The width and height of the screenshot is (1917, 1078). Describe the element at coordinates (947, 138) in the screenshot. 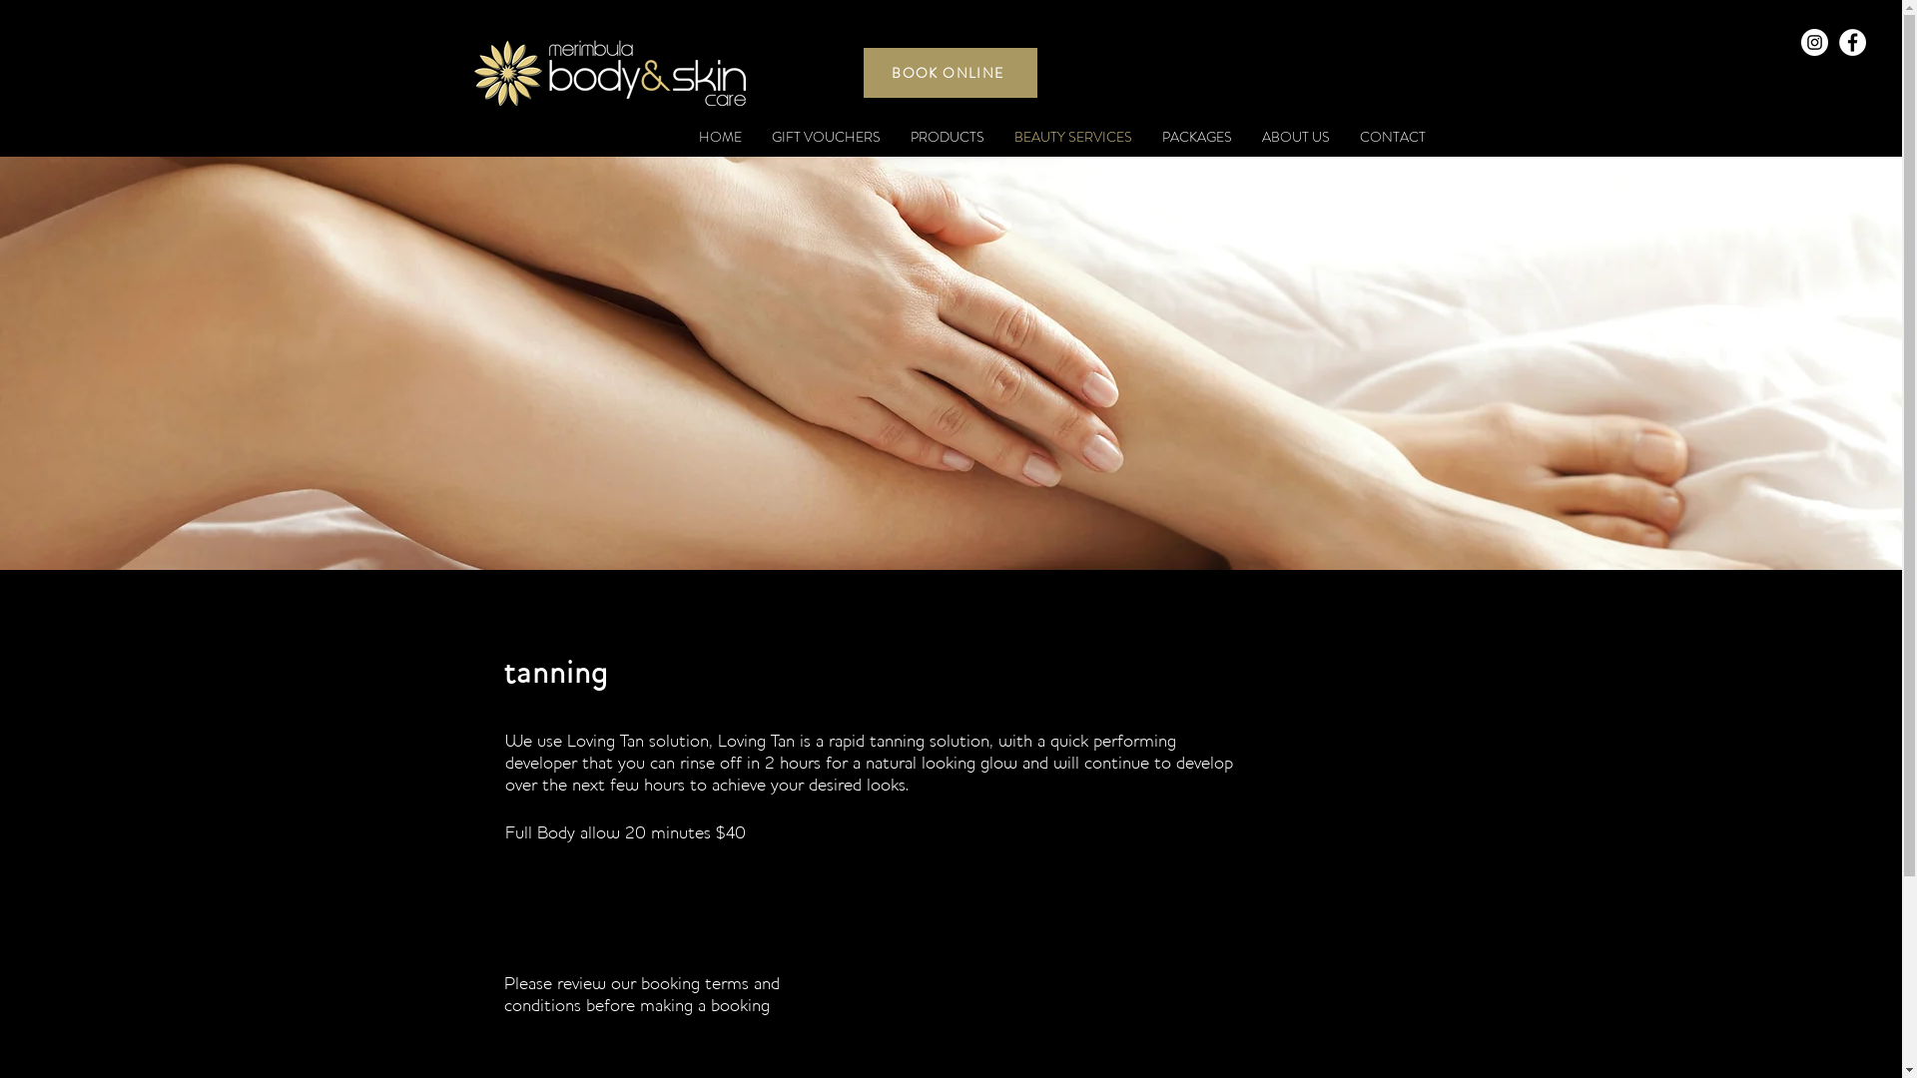

I see `PRODUCTS` at that location.